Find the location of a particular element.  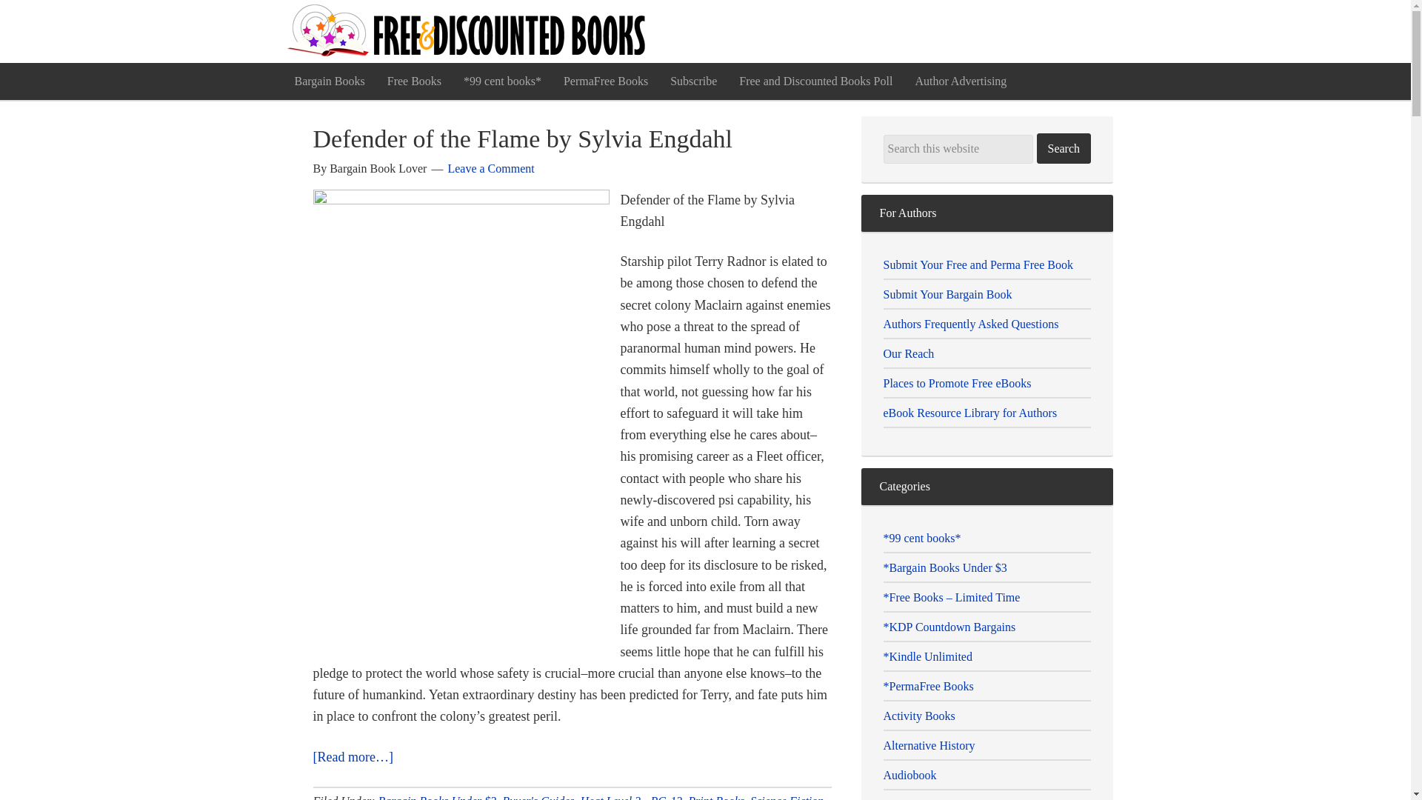

Defender of the Flame by Sylvia Engdahl is located at coordinates (522, 139).